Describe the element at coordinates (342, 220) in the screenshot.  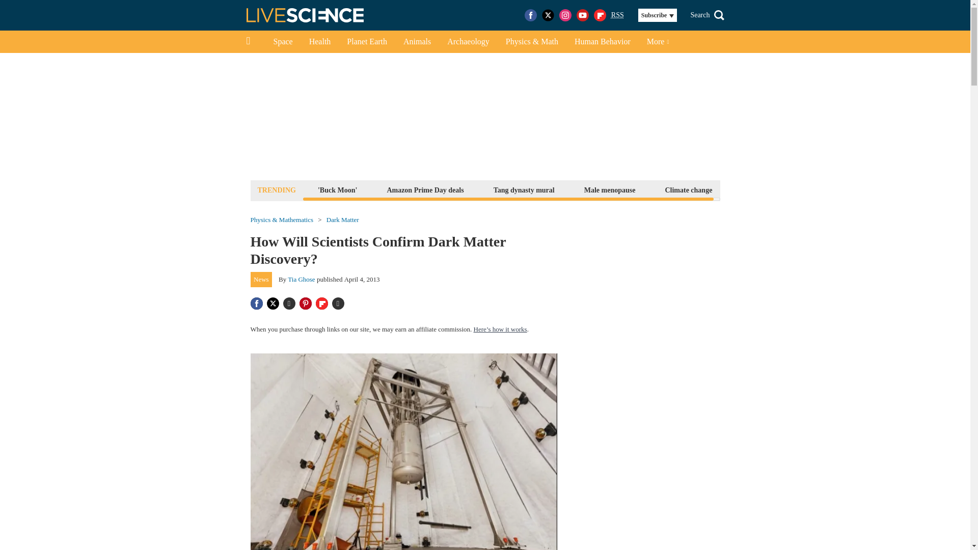
I see `Dark Matter` at that location.